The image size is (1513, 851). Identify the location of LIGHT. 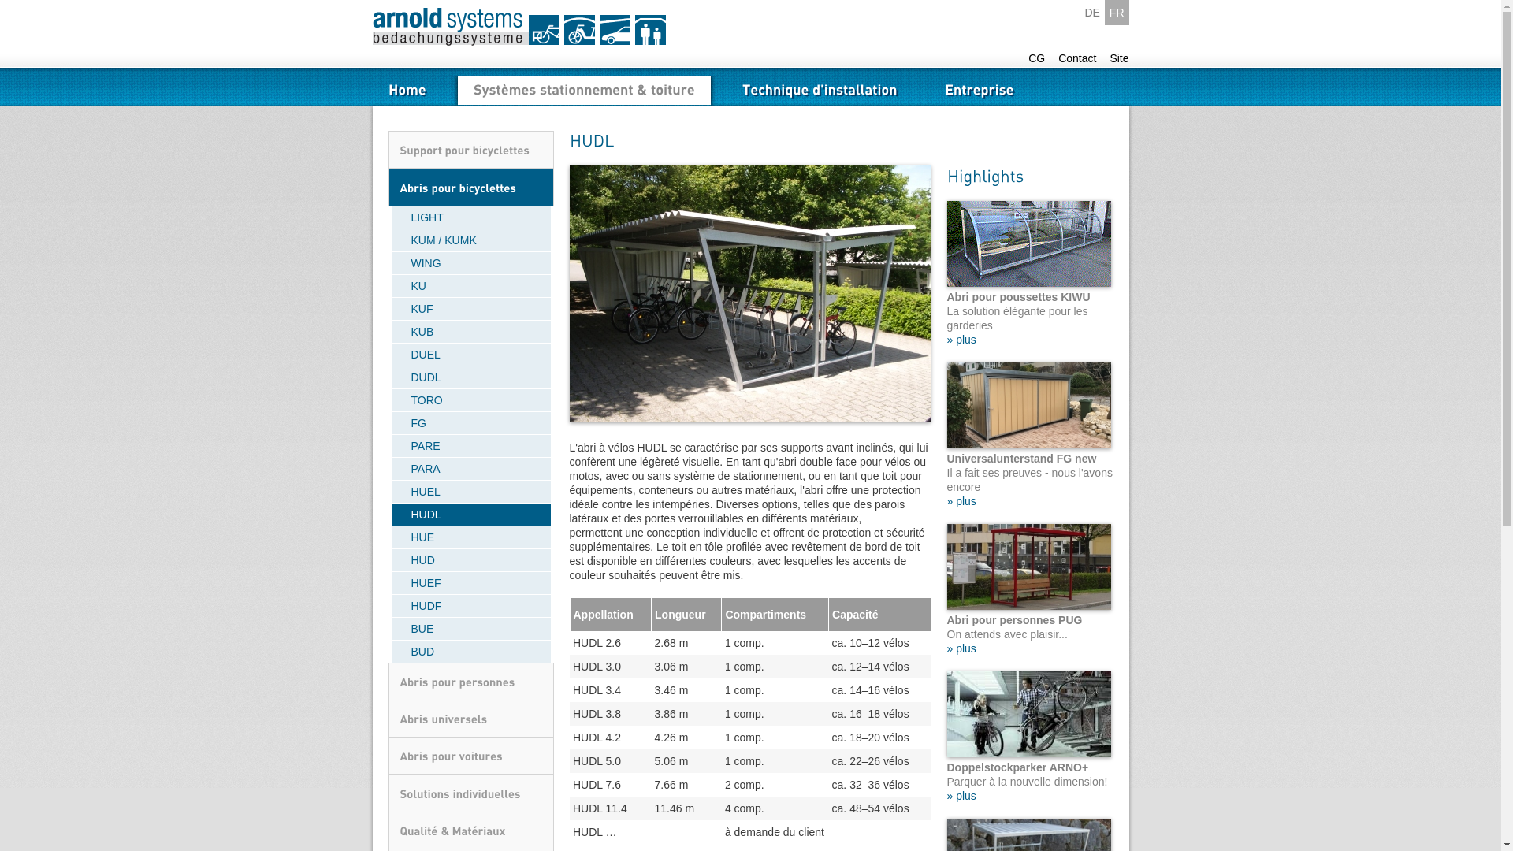
(470, 217).